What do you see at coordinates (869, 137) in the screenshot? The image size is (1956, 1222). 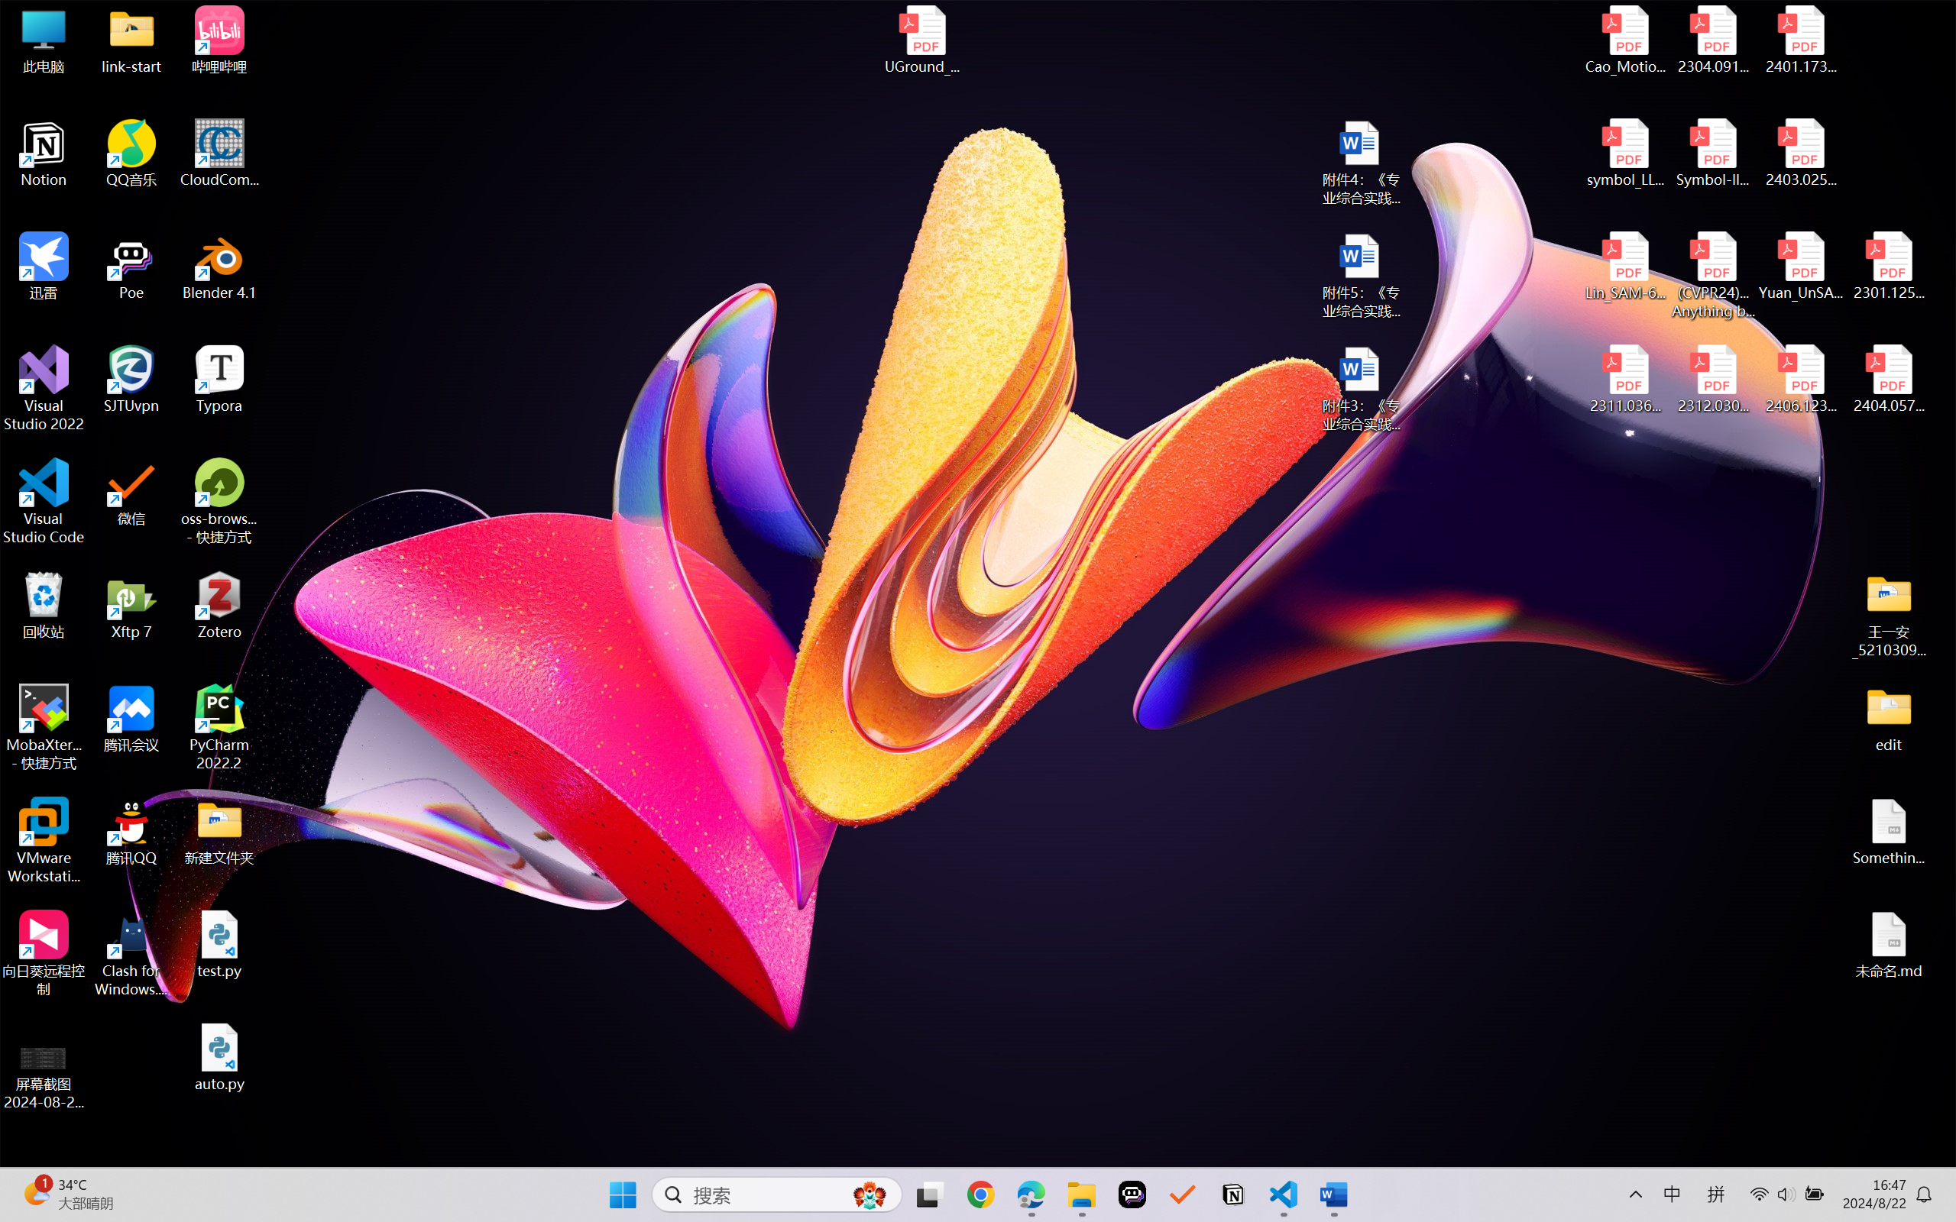 I see `Ink Replay` at bounding box center [869, 137].